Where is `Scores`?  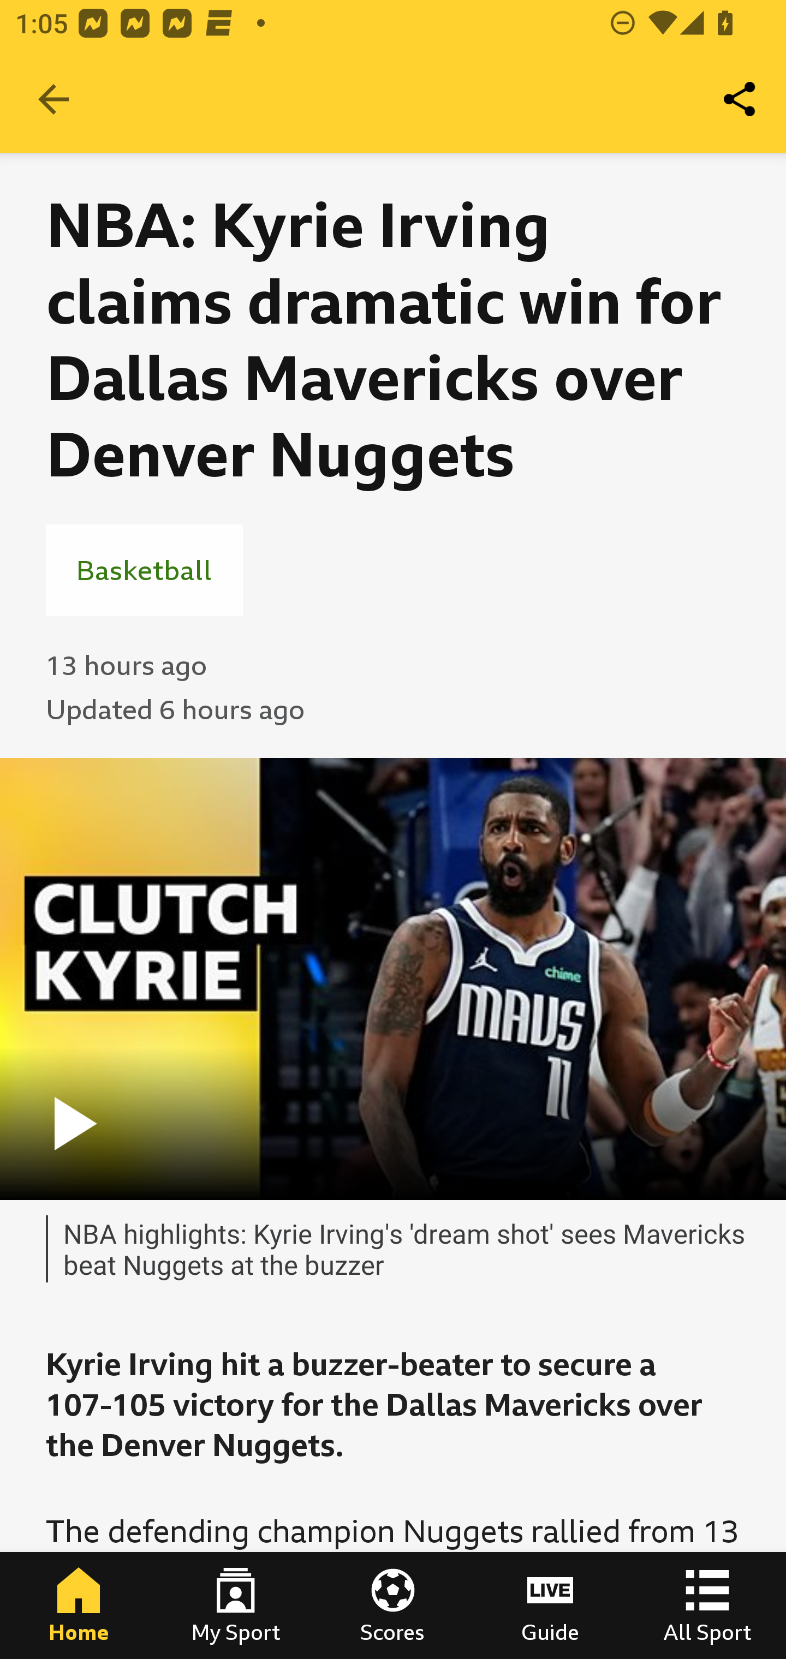 Scores is located at coordinates (393, 1606).